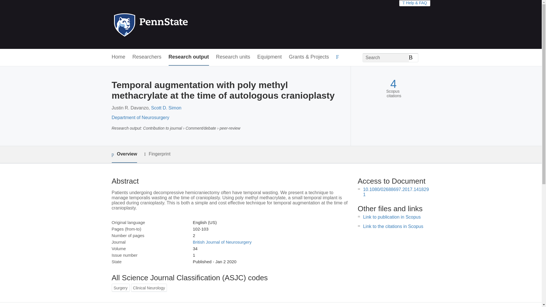 The height and width of the screenshot is (307, 546). What do you see at coordinates (393, 226) in the screenshot?
I see `Link to the citations in Scopus` at bounding box center [393, 226].